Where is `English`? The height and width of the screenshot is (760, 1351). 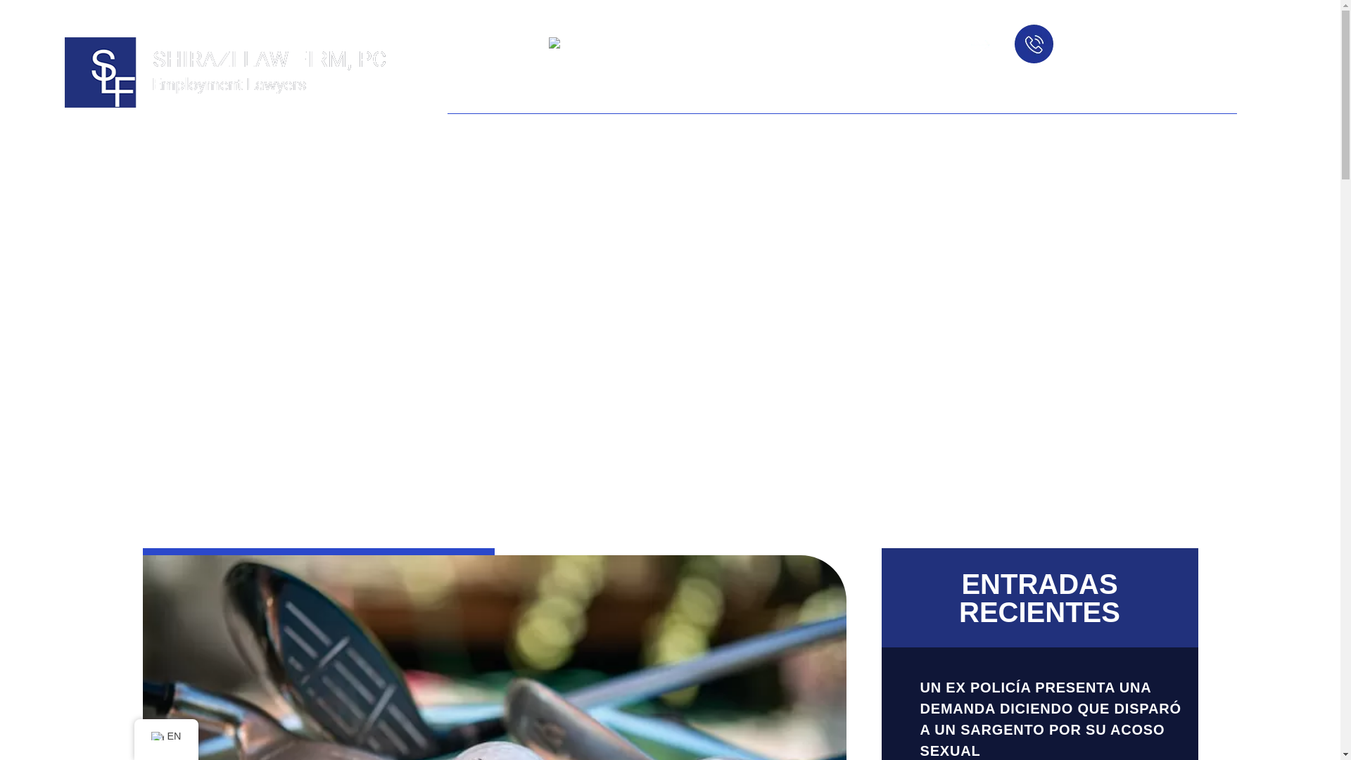
English is located at coordinates (609, 44).